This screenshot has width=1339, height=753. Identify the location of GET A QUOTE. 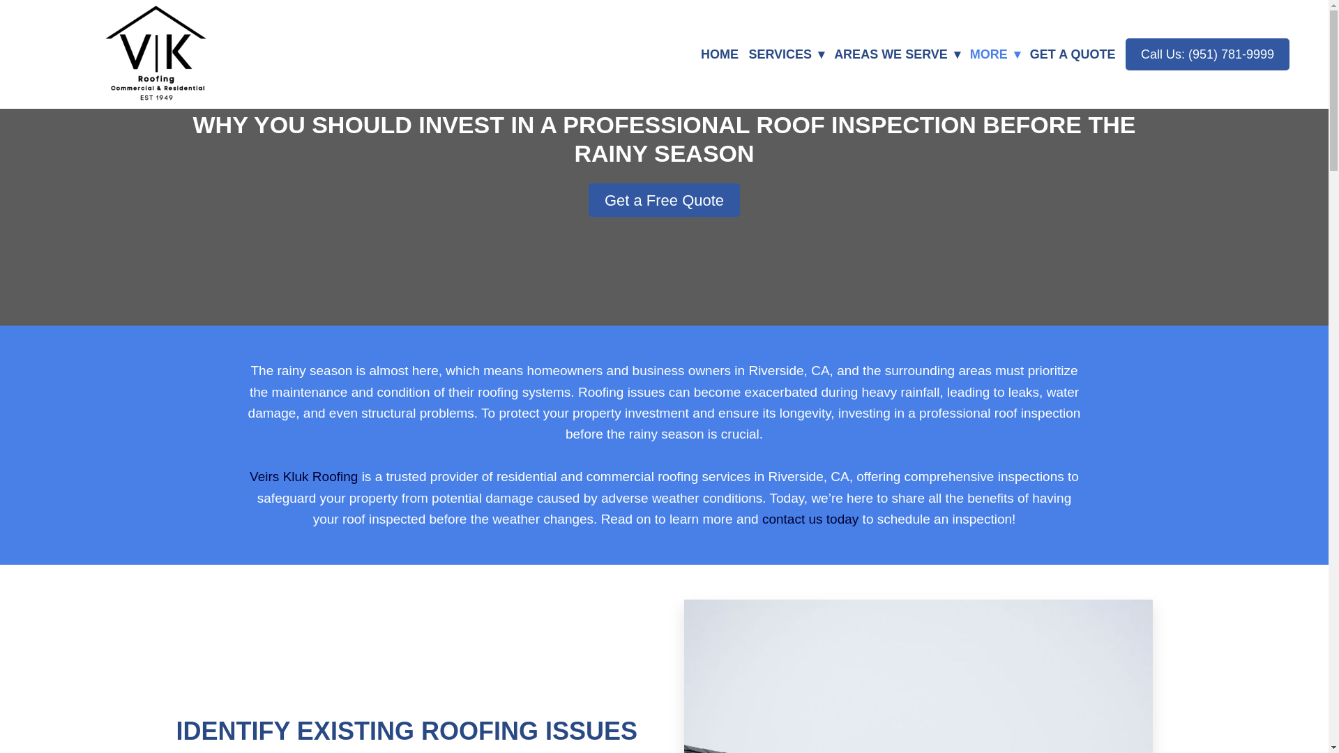
(1073, 53).